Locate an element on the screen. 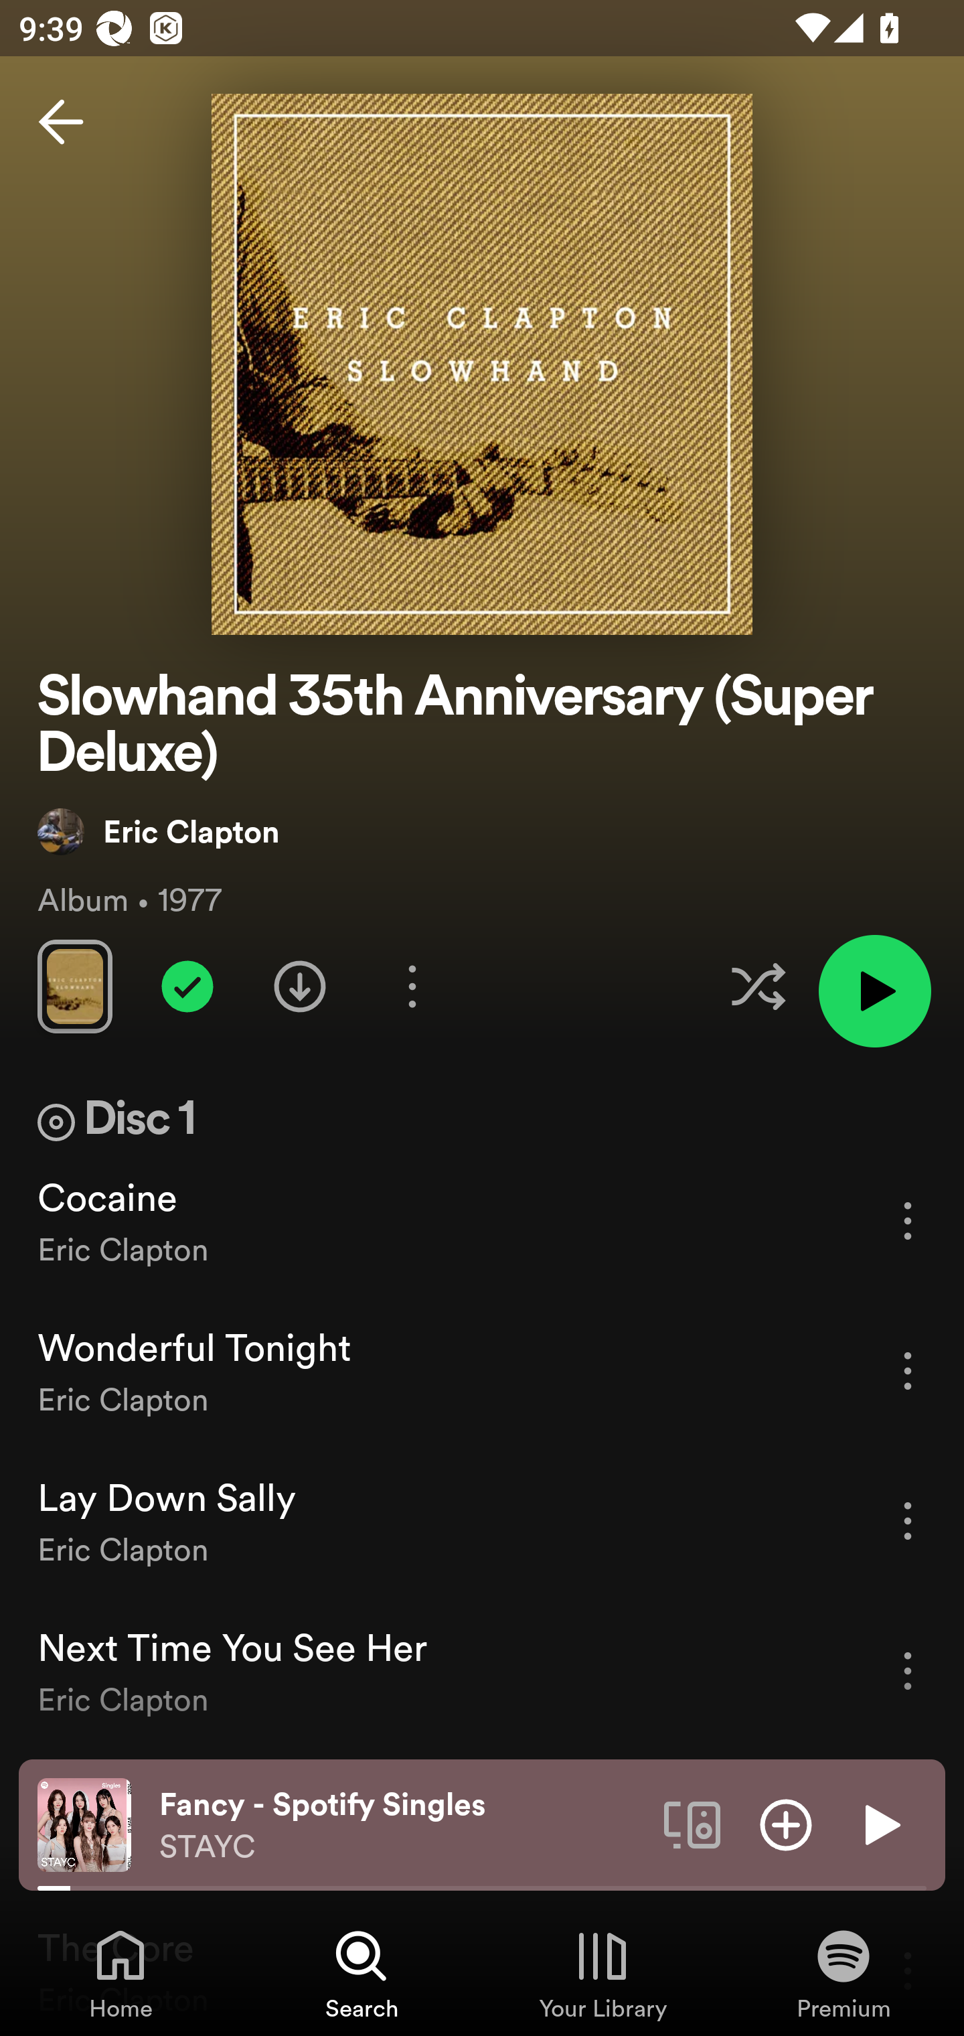 The width and height of the screenshot is (964, 2036). More options for song Cocaine is located at coordinates (908, 1220).